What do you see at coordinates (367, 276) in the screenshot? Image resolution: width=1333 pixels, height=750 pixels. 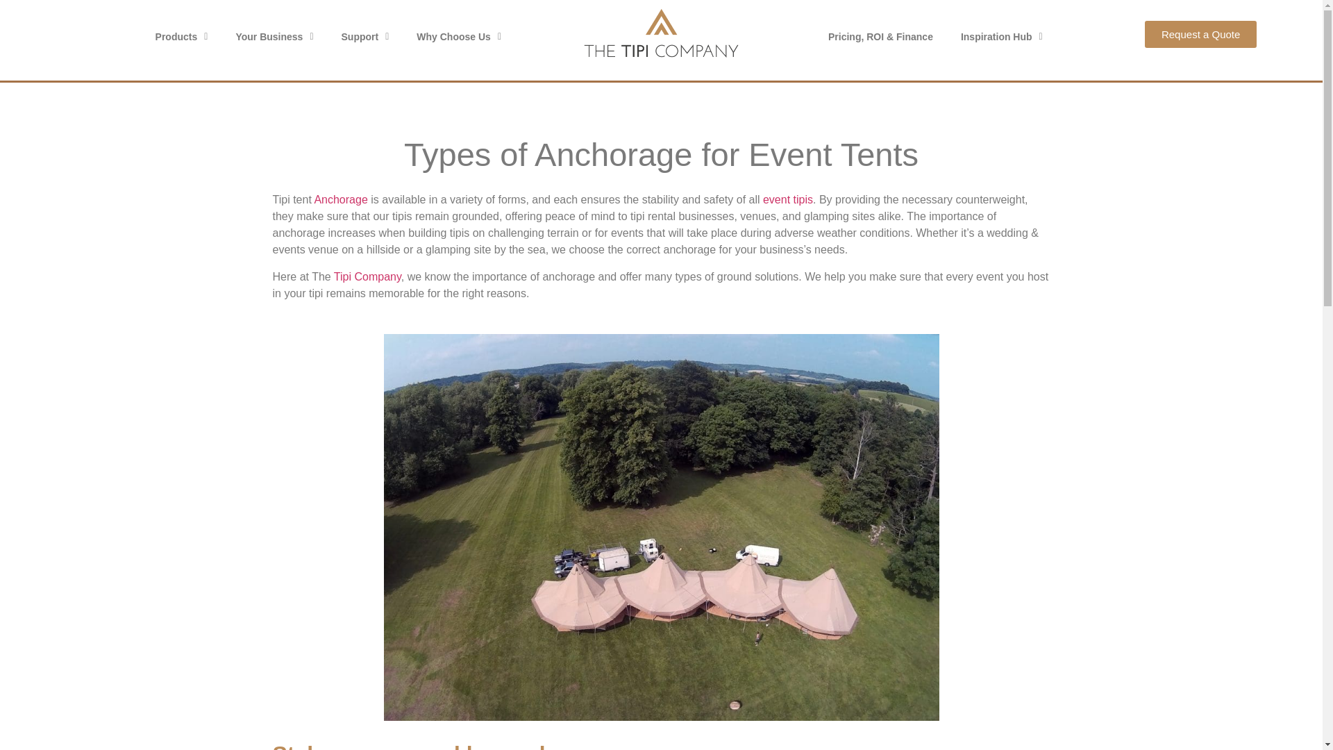 I see `Tipi Company` at bounding box center [367, 276].